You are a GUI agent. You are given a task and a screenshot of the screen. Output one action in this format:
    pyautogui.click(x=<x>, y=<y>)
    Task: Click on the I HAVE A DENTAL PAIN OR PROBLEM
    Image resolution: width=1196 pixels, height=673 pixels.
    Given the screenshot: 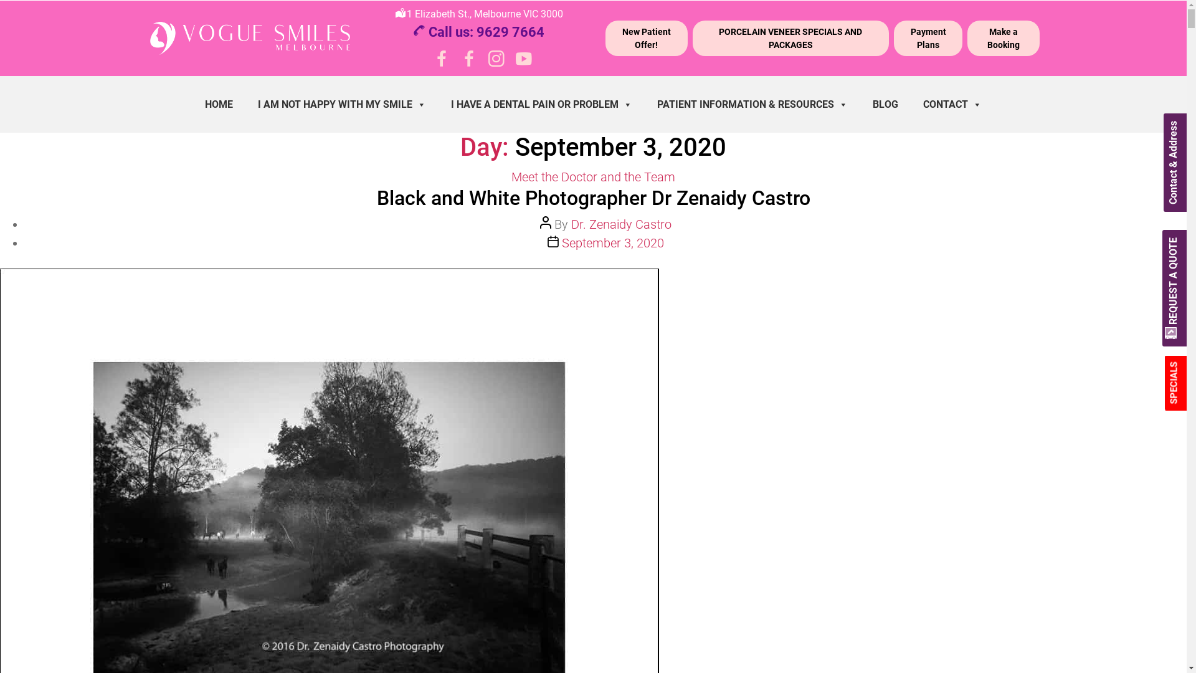 What is the action you would take?
    pyautogui.click(x=542, y=105)
    